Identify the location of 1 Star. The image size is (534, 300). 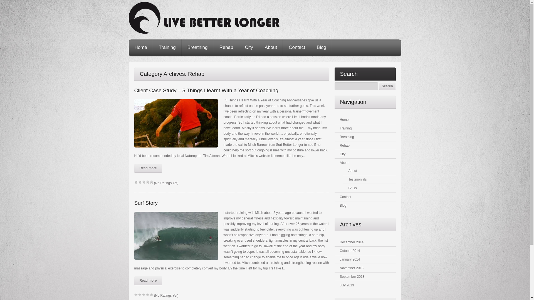
(136, 295).